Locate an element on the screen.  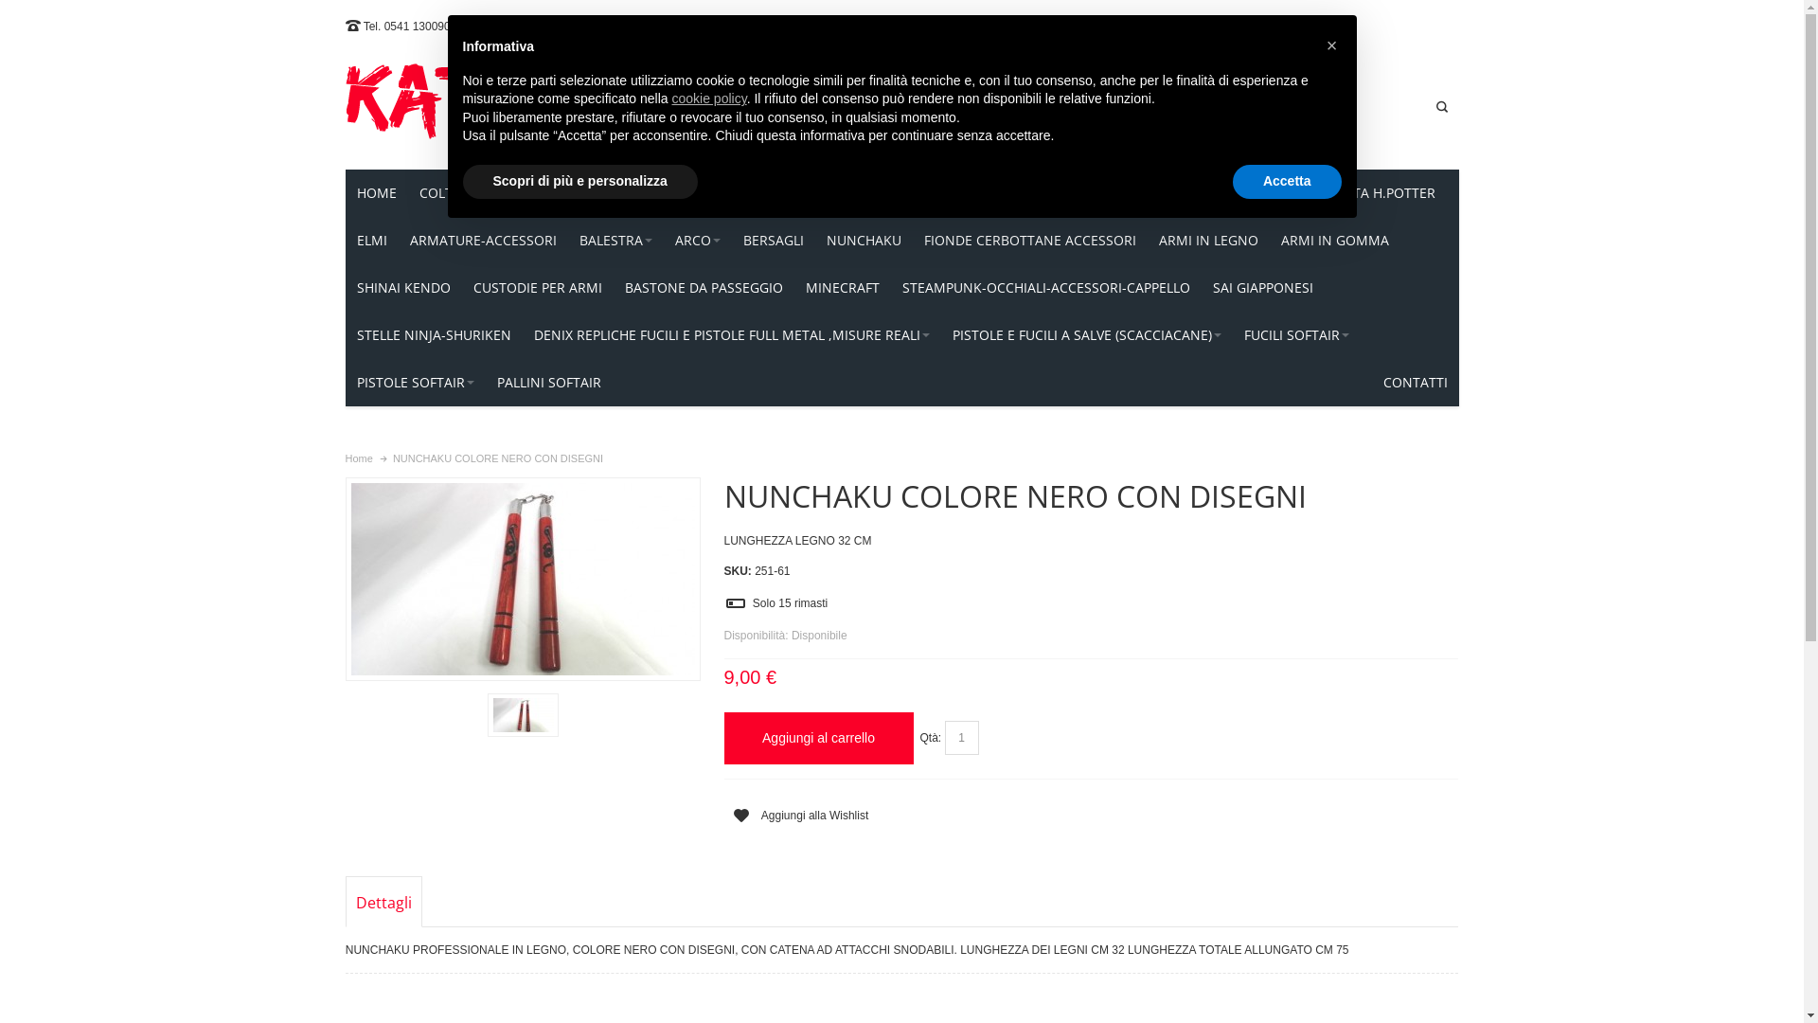
Aggiungi alla Wishlist is located at coordinates (795, 817).